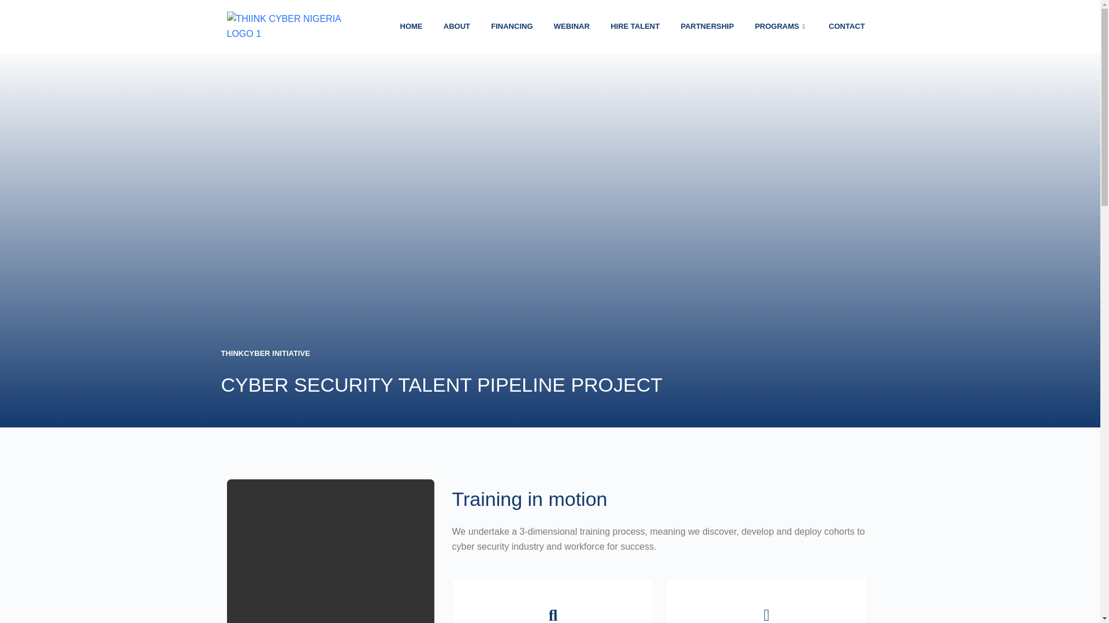  Describe the element at coordinates (286, 27) in the screenshot. I see `THIINK CYBER NIGERIA LOGO 1` at that location.